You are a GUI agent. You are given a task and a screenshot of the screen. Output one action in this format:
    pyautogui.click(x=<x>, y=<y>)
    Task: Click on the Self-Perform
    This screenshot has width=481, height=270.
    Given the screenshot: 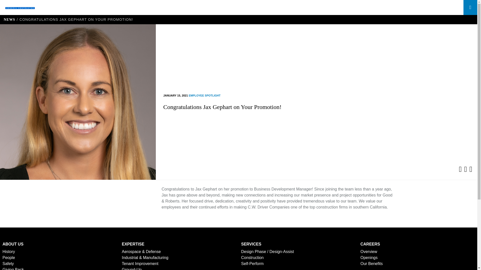 What is the action you would take?
    pyautogui.click(x=252, y=263)
    